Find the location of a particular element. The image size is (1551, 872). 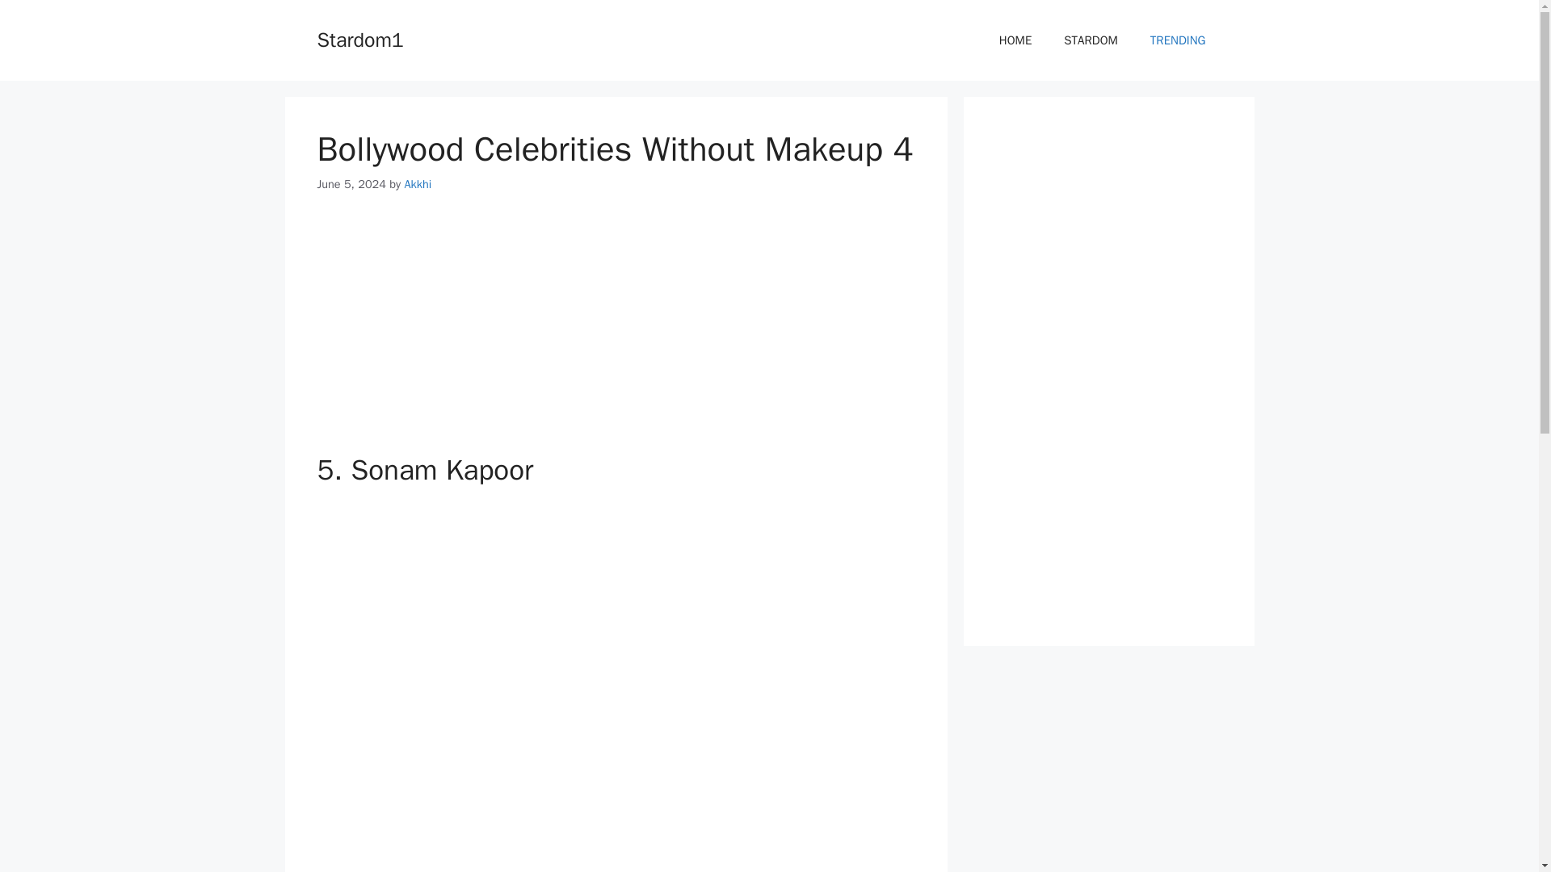

Stardom1 is located at coordinates (359, 39).